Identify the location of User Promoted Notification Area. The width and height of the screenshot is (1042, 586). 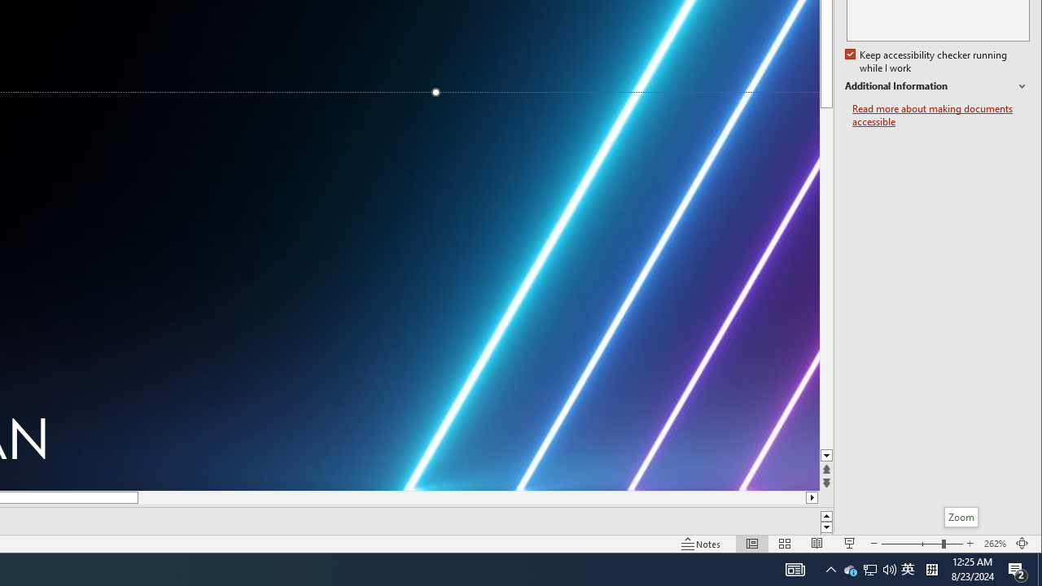
(869, 570).